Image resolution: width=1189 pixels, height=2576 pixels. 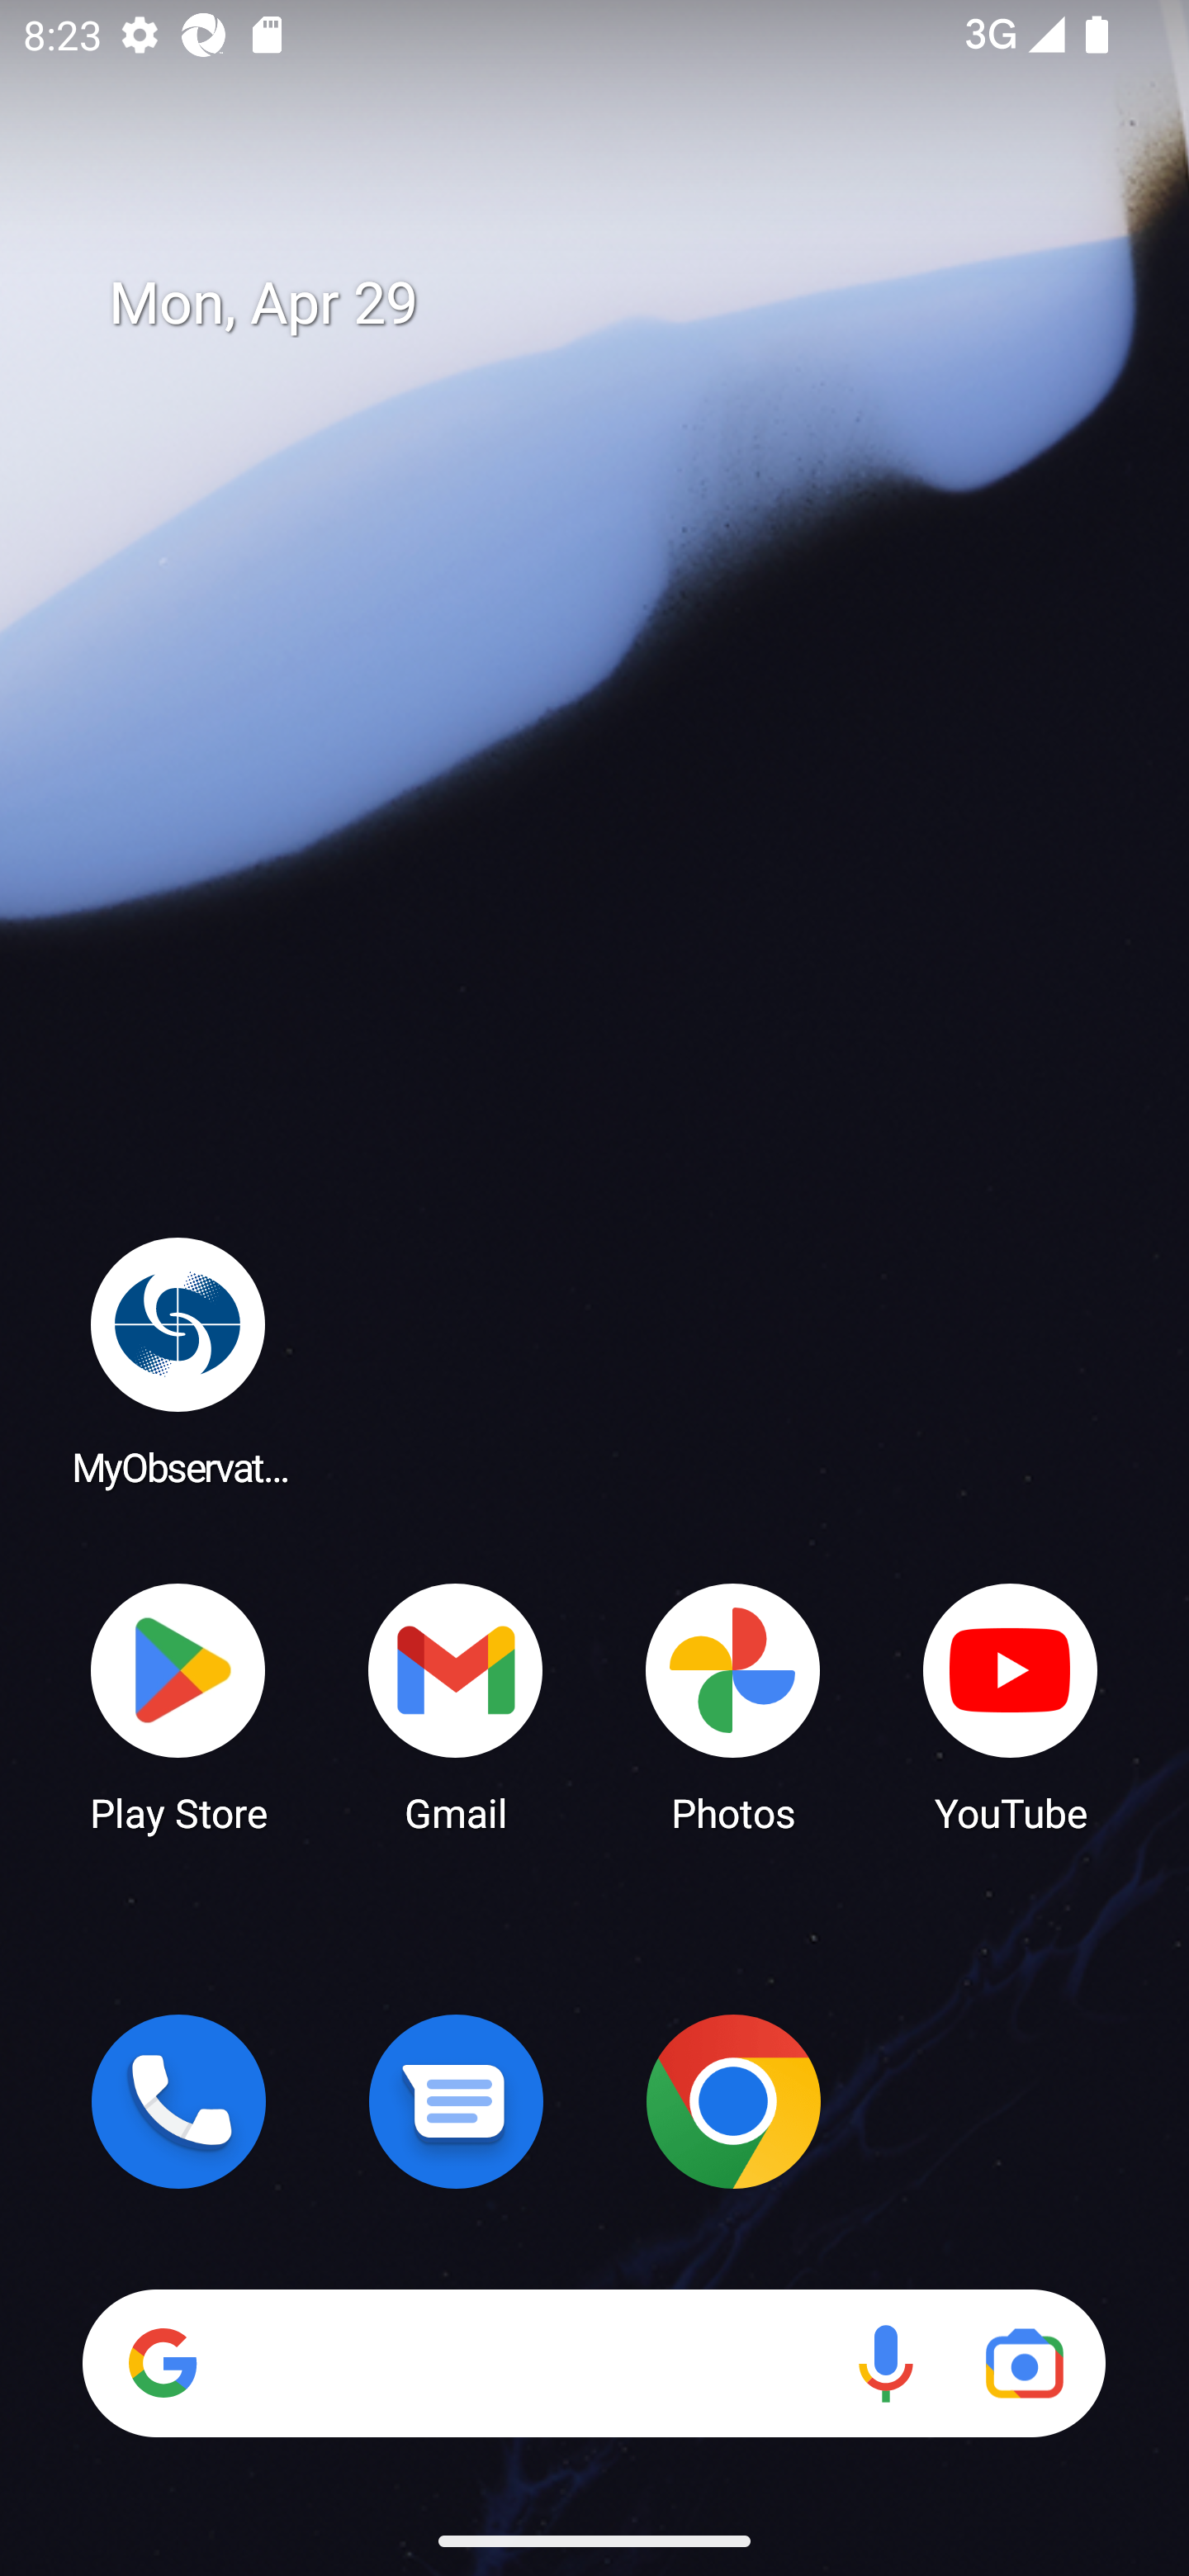 What do you see at coordinates (456, 2101) in the screenshot?
I see `Messages` at bounding box center [456, 2101].